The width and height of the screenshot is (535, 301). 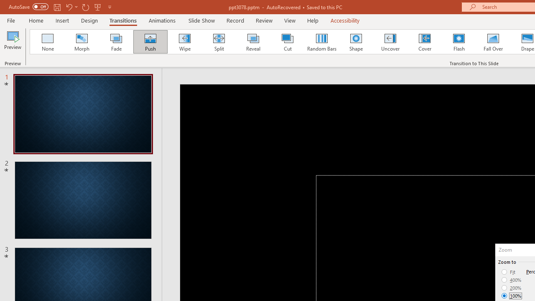 What do you see at coordinates (47, 42) in the screenshot?
I see `None` at bounding box center [47, 42].